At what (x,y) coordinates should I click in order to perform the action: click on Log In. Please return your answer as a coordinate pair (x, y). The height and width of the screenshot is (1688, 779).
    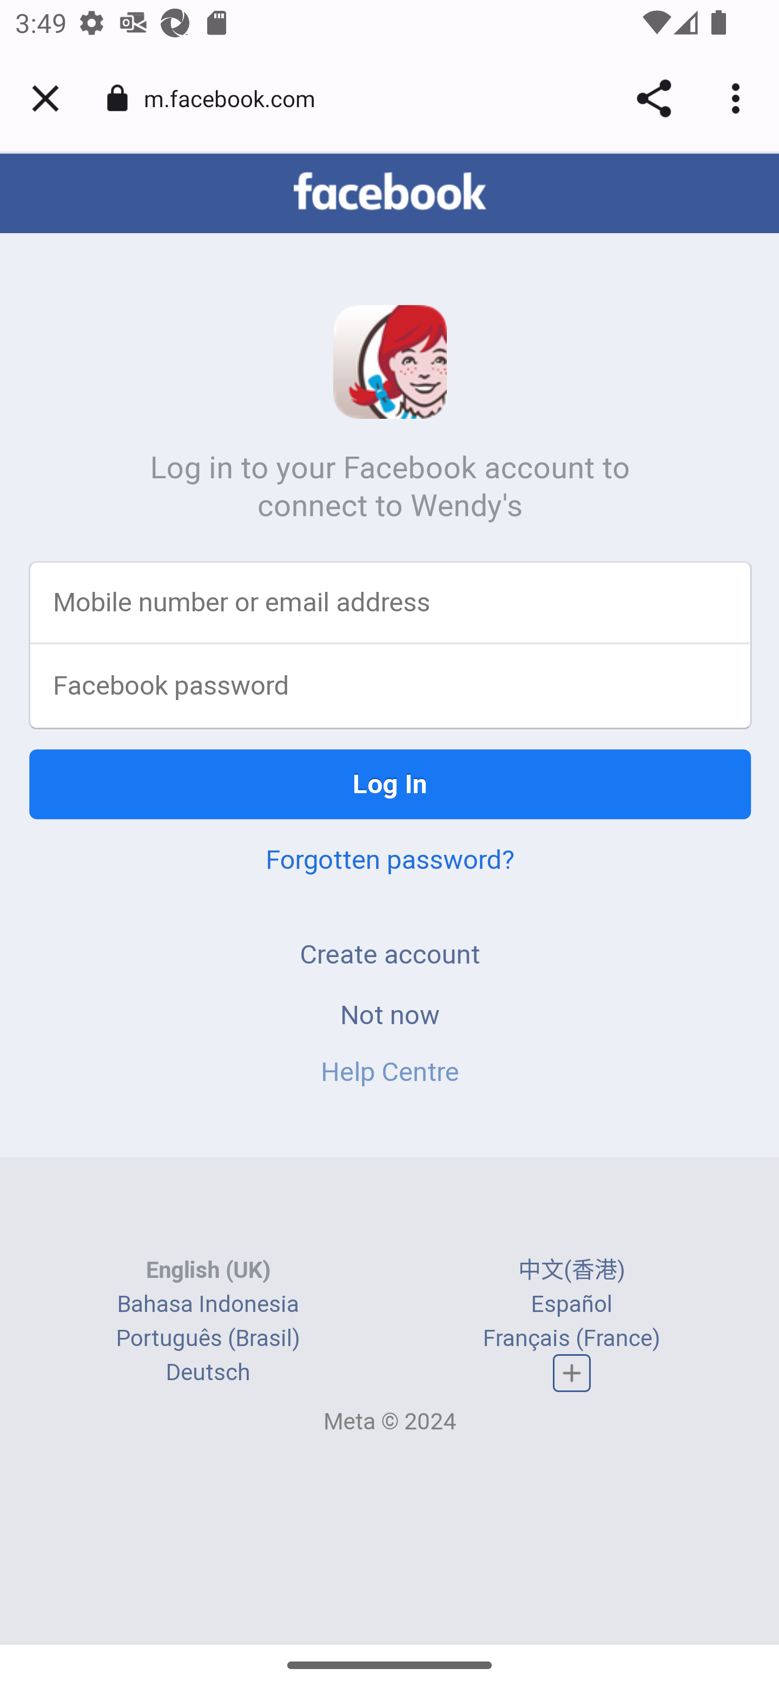
    Looking at the image, I should click on (391, 786).